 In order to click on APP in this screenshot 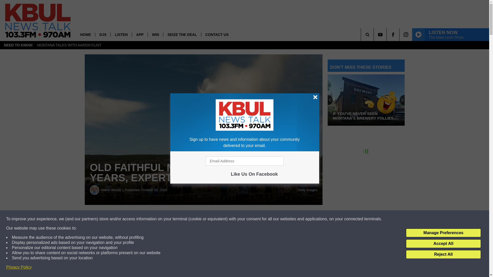, I will do `click(139, 34)`.